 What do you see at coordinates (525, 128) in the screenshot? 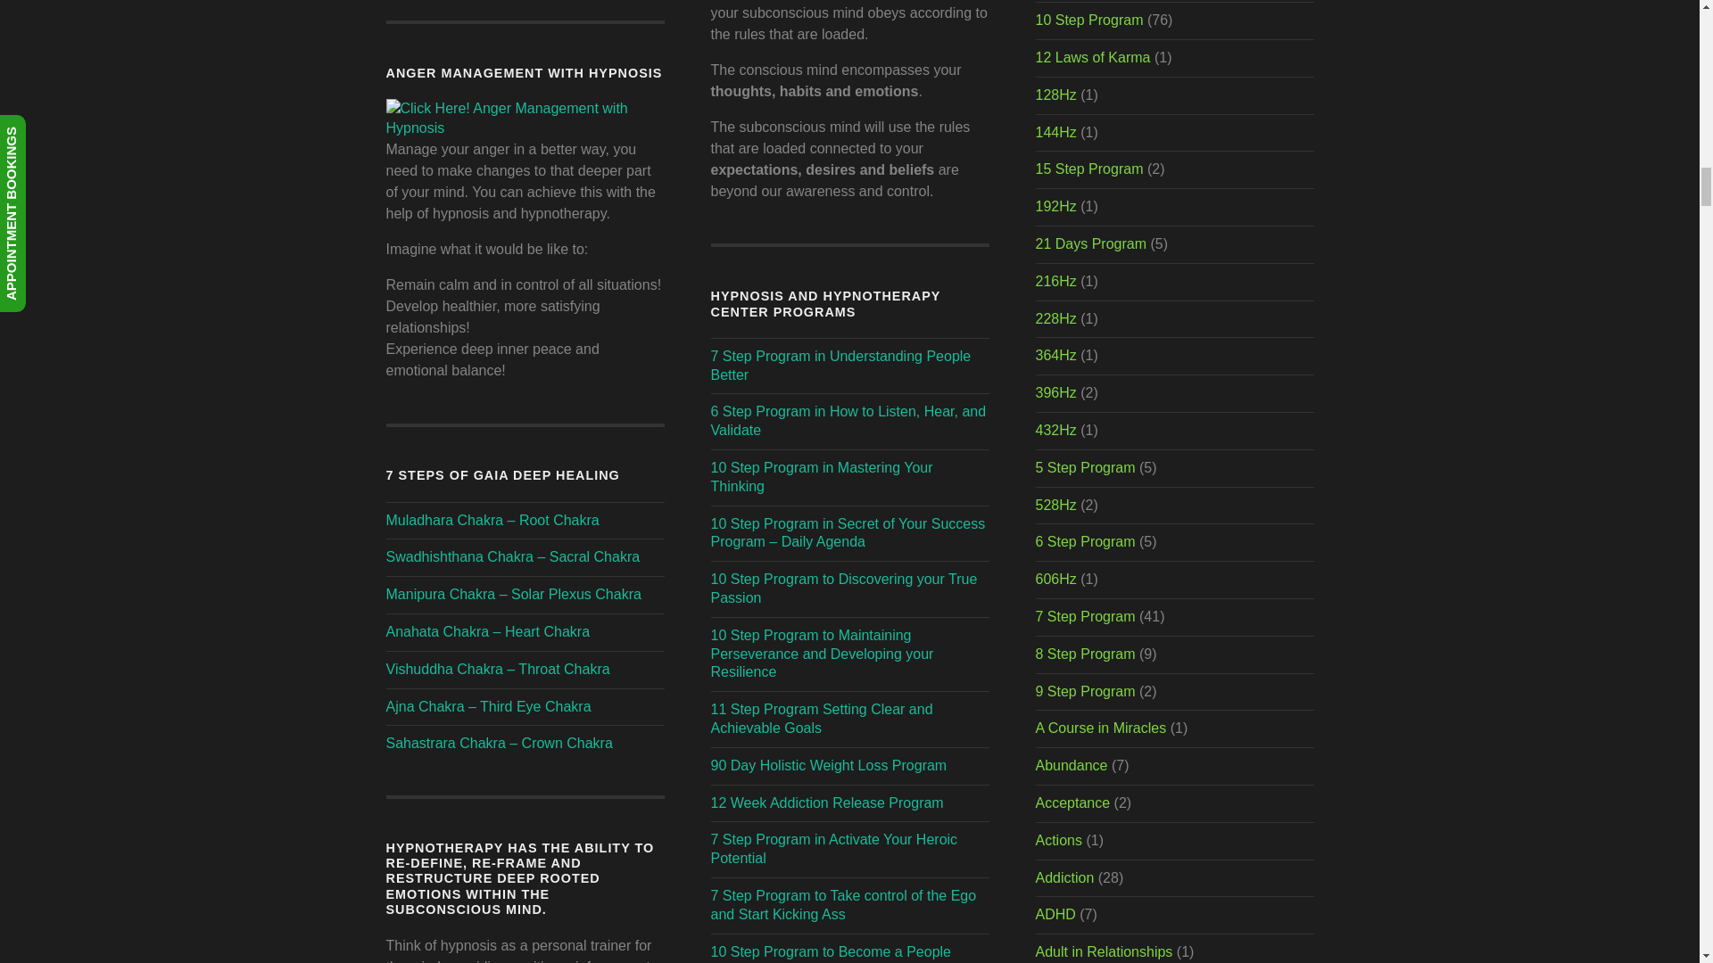
I see `Click Here! Anger Management with Hypnosis` at bounding box center [525, 128].